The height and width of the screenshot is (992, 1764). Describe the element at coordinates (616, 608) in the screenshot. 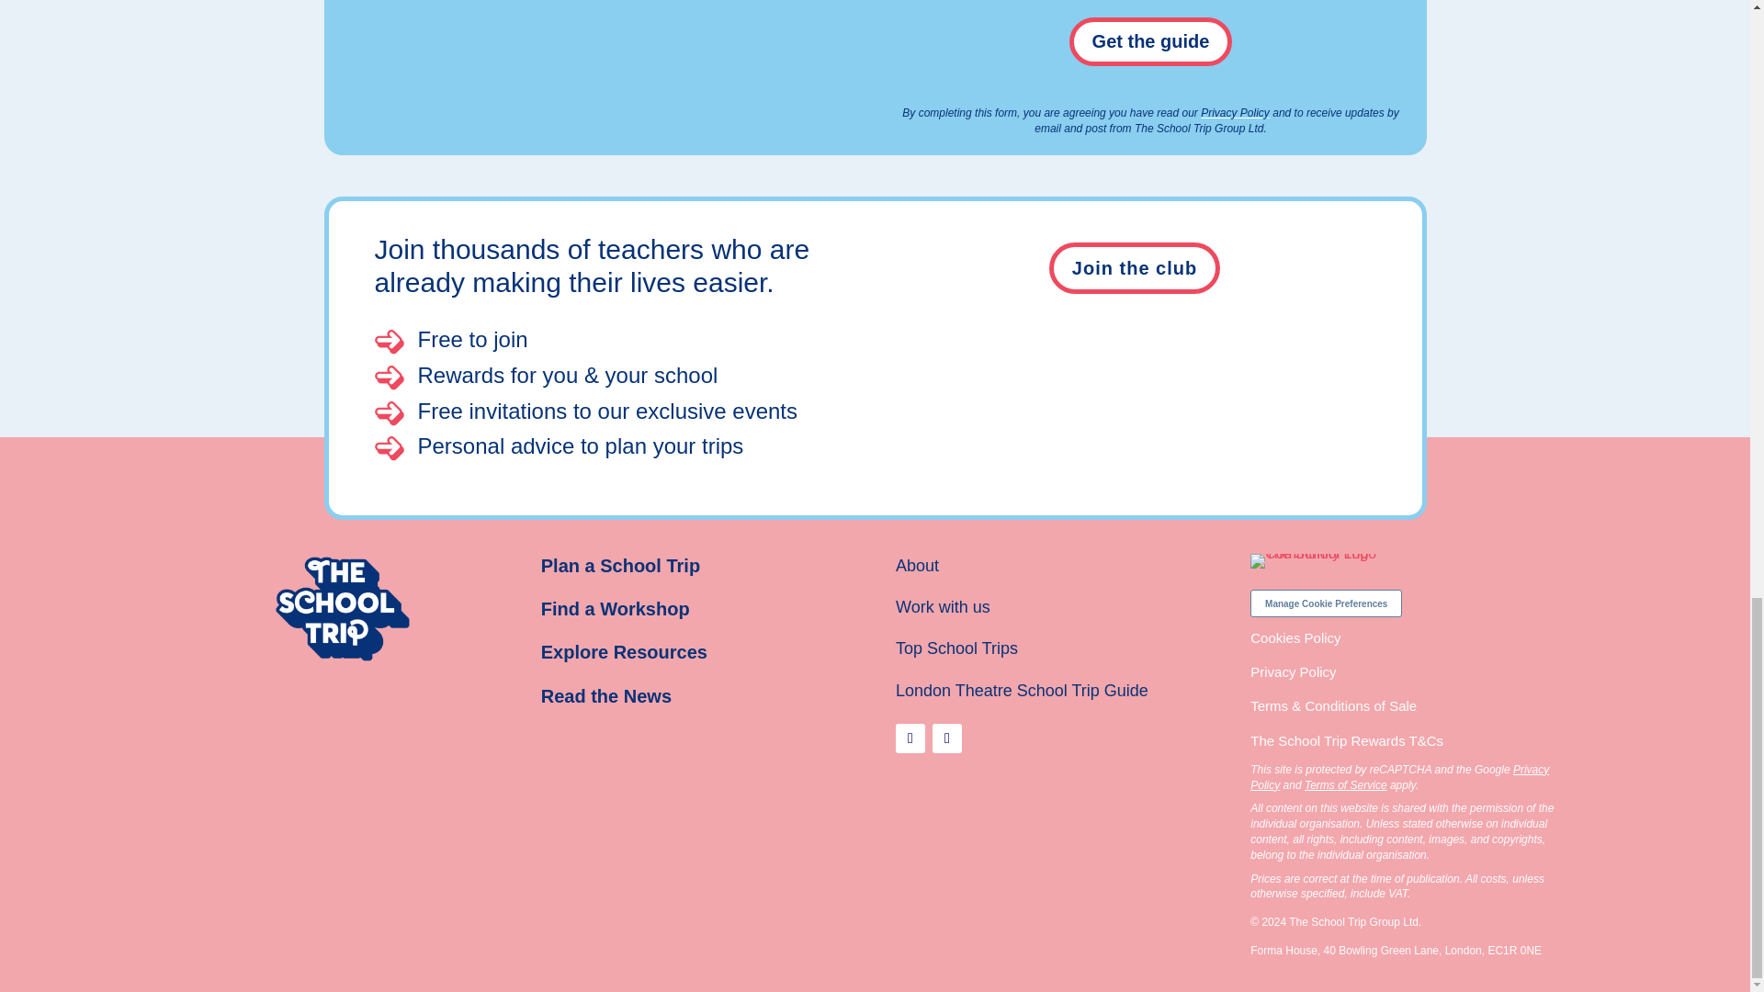

I see `Find a Workshop` at that location.